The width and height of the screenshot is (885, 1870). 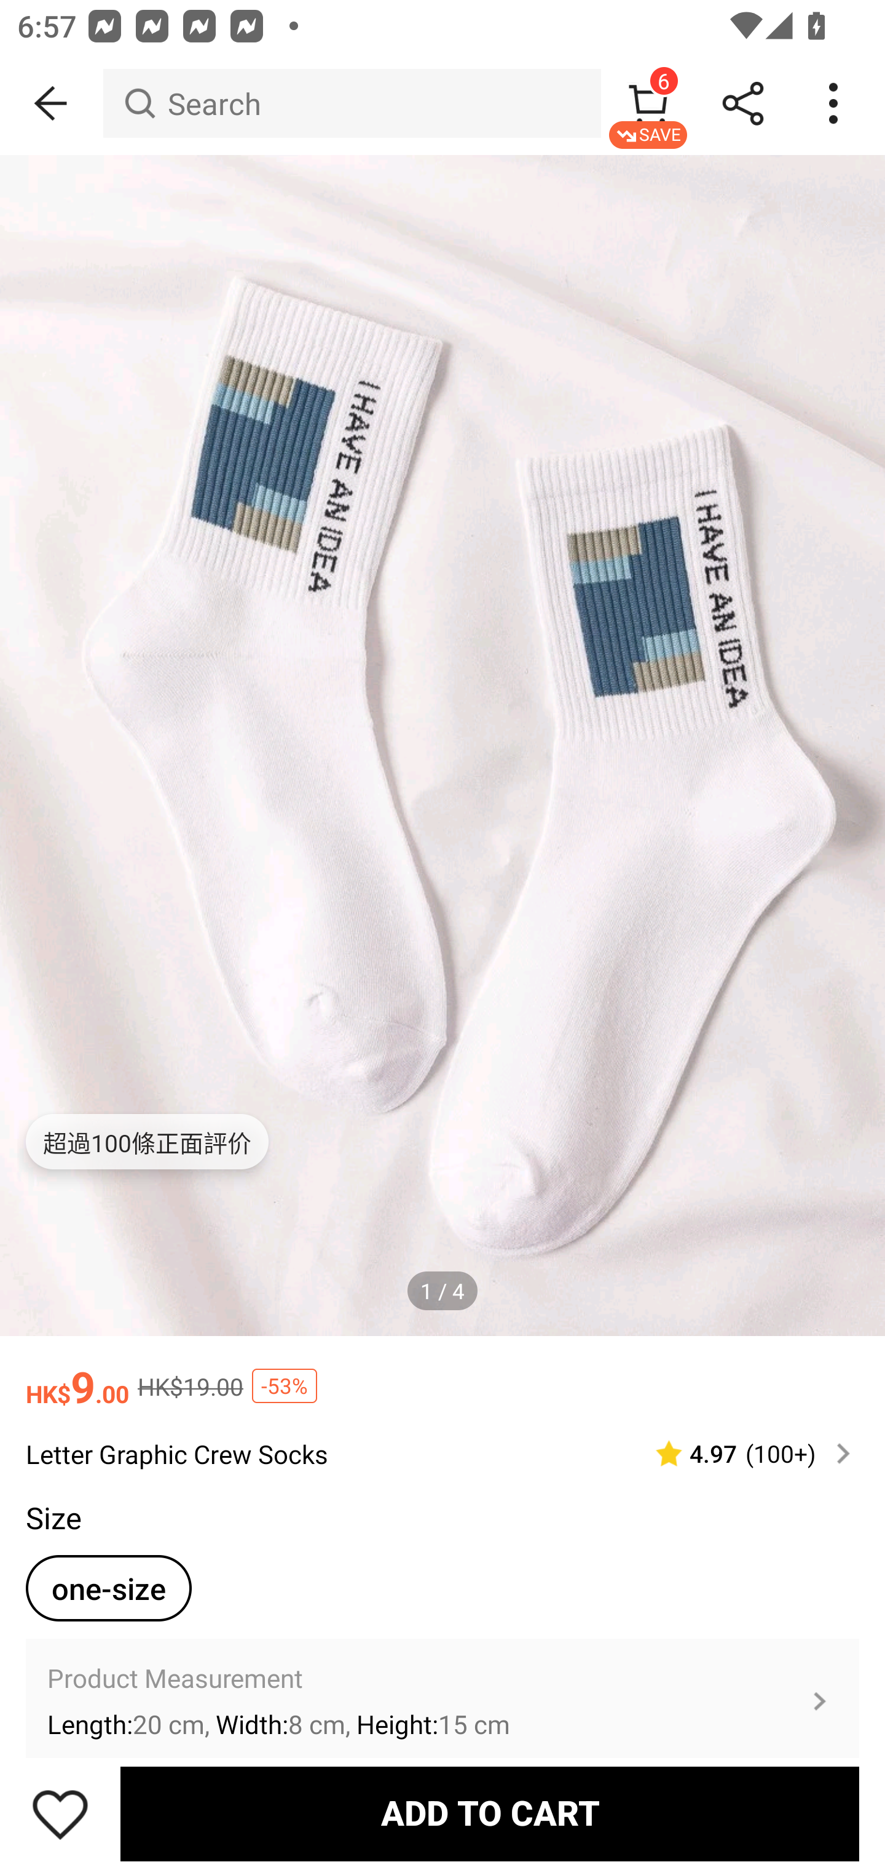 What do you see at coordinates (108, 1588) in the screenshot?
I see `one-size one-sizeselected option` at bounding box center [108, 1588].